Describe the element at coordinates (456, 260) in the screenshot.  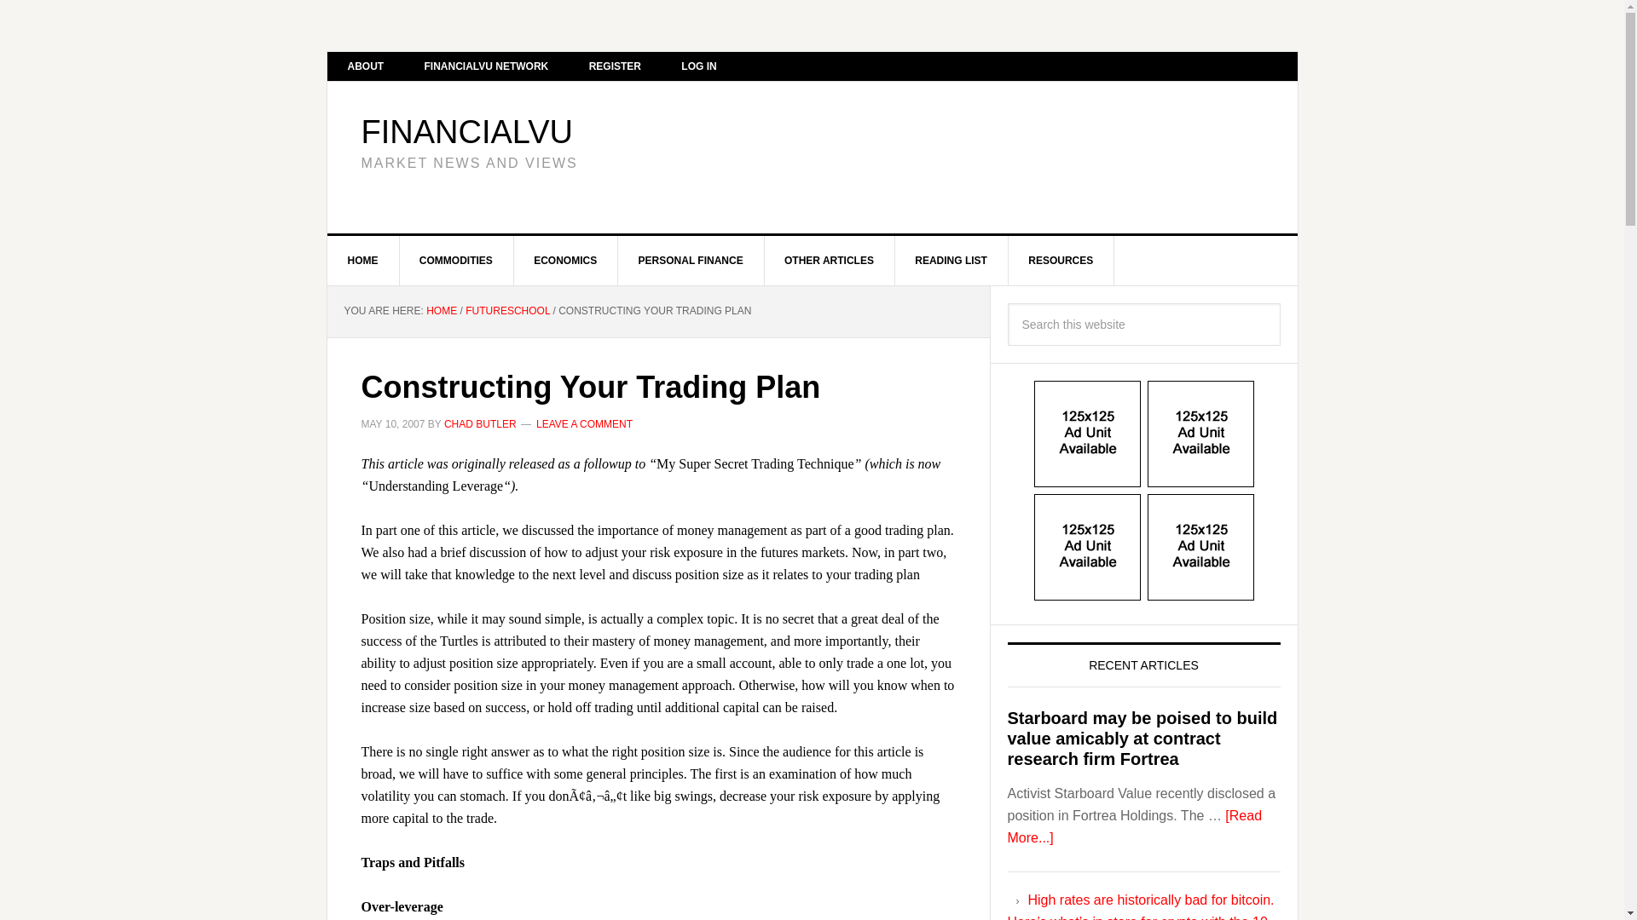
I see `COMMODITIES` at that location.